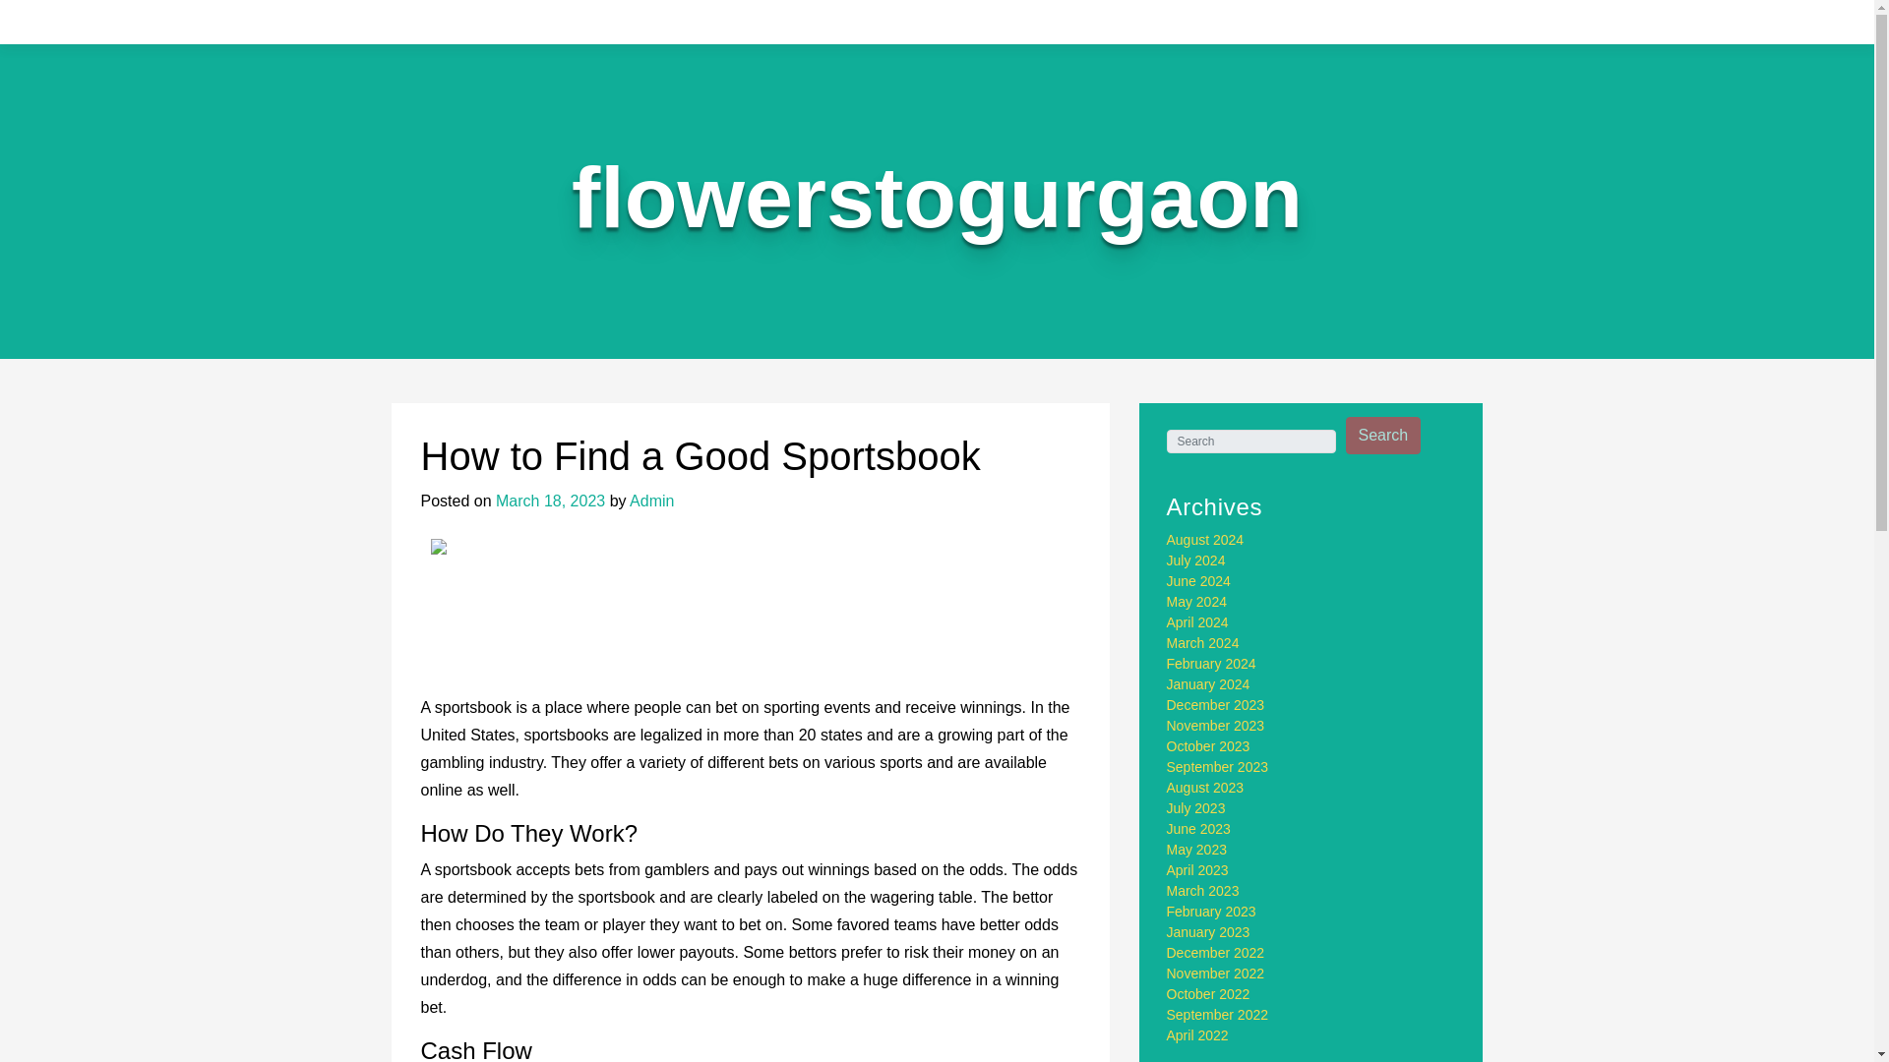 Image resolution: width=1889 pixels, height=1062 pixels. I want to click on April 2024, so click(1198, 622).